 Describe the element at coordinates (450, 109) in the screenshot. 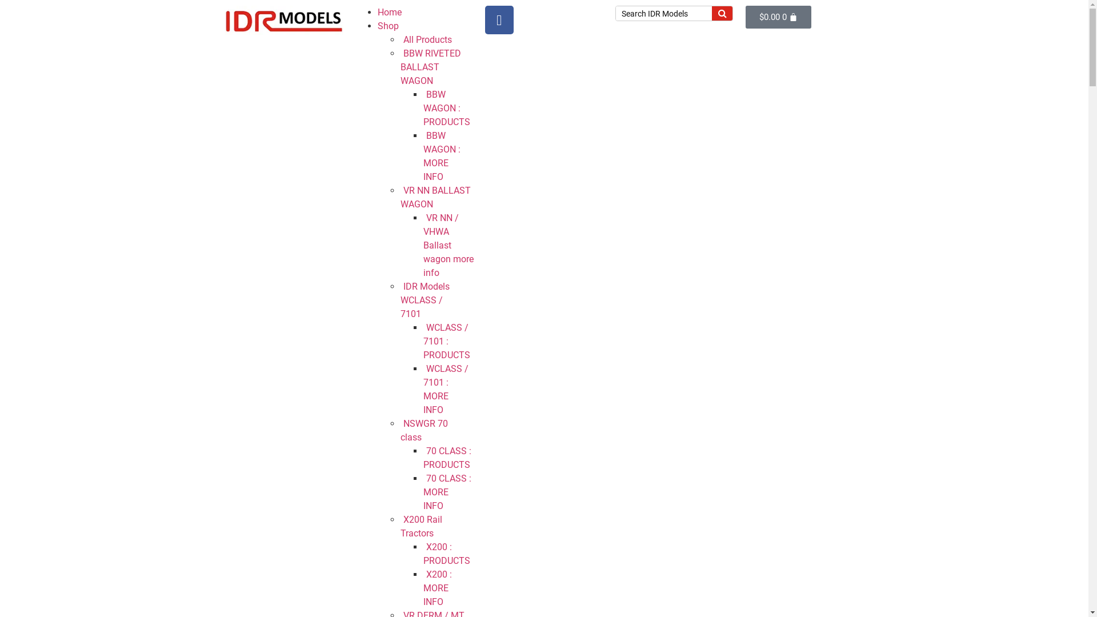

I see `BBW WAGON : PRODUCTS` at that location.